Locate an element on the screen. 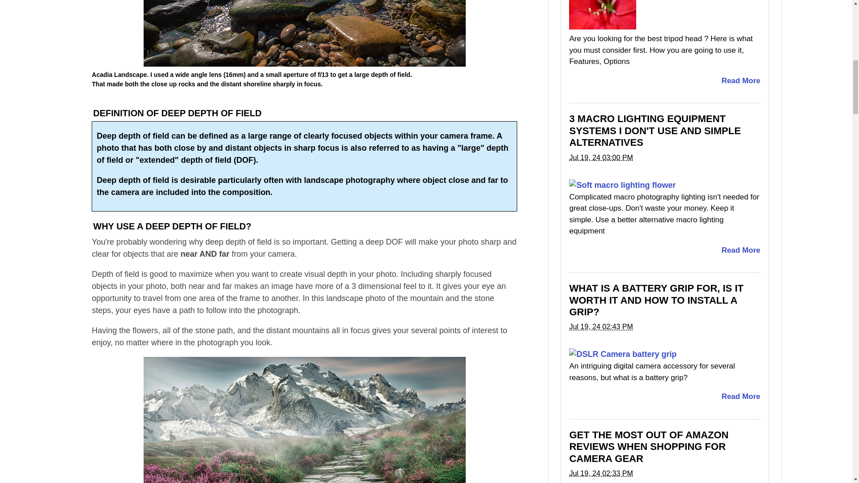 The height and width of the screenshot is (483, 859). 2024-07-19T14:43:04-0400 is located at coordinates (600, 326).